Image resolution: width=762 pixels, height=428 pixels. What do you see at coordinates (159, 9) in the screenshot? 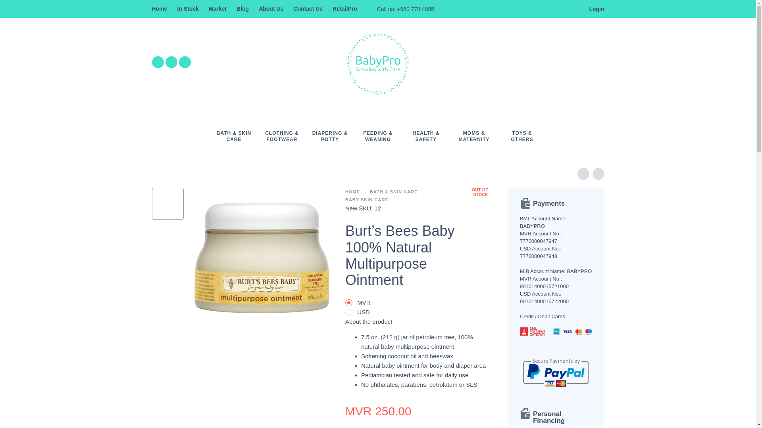
I see `Home` at bounding box center [159, 9].